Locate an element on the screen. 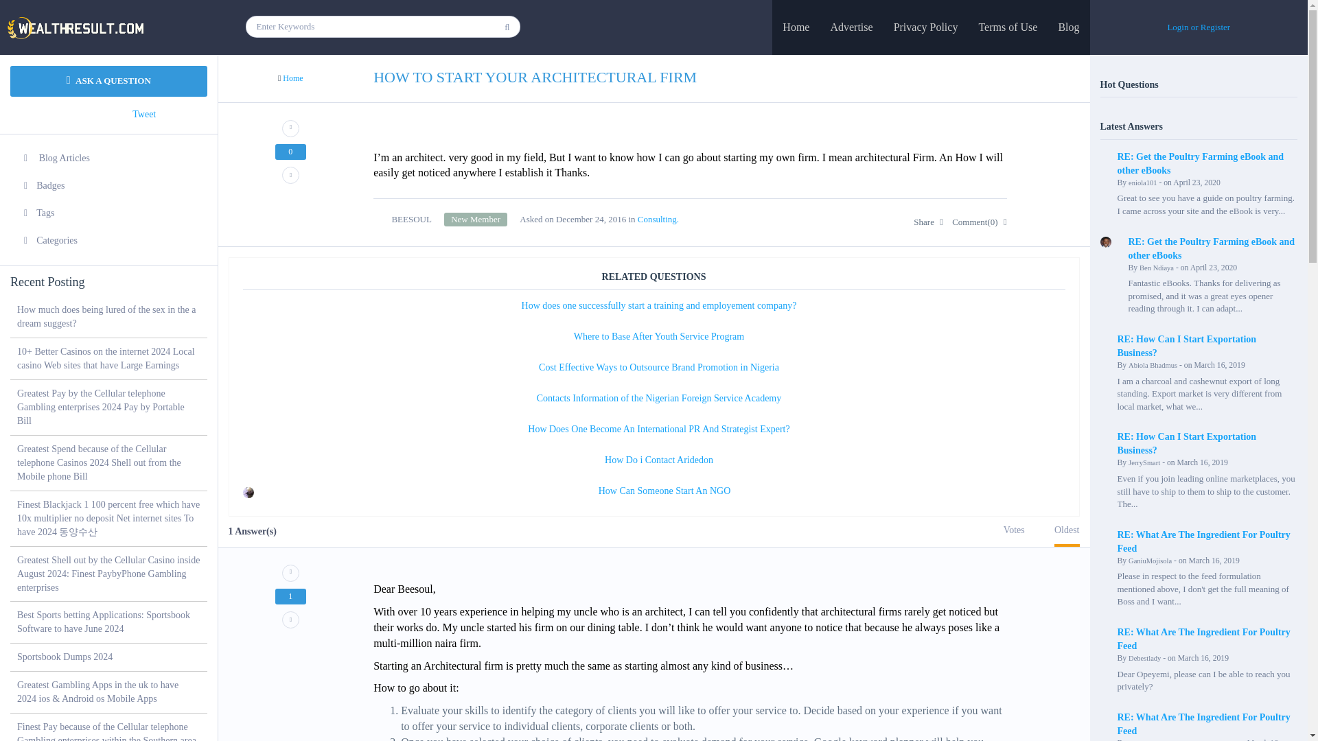 The height and width of the screenshot is (741, 1318). This is useful. is located at coordinates (290, 572).